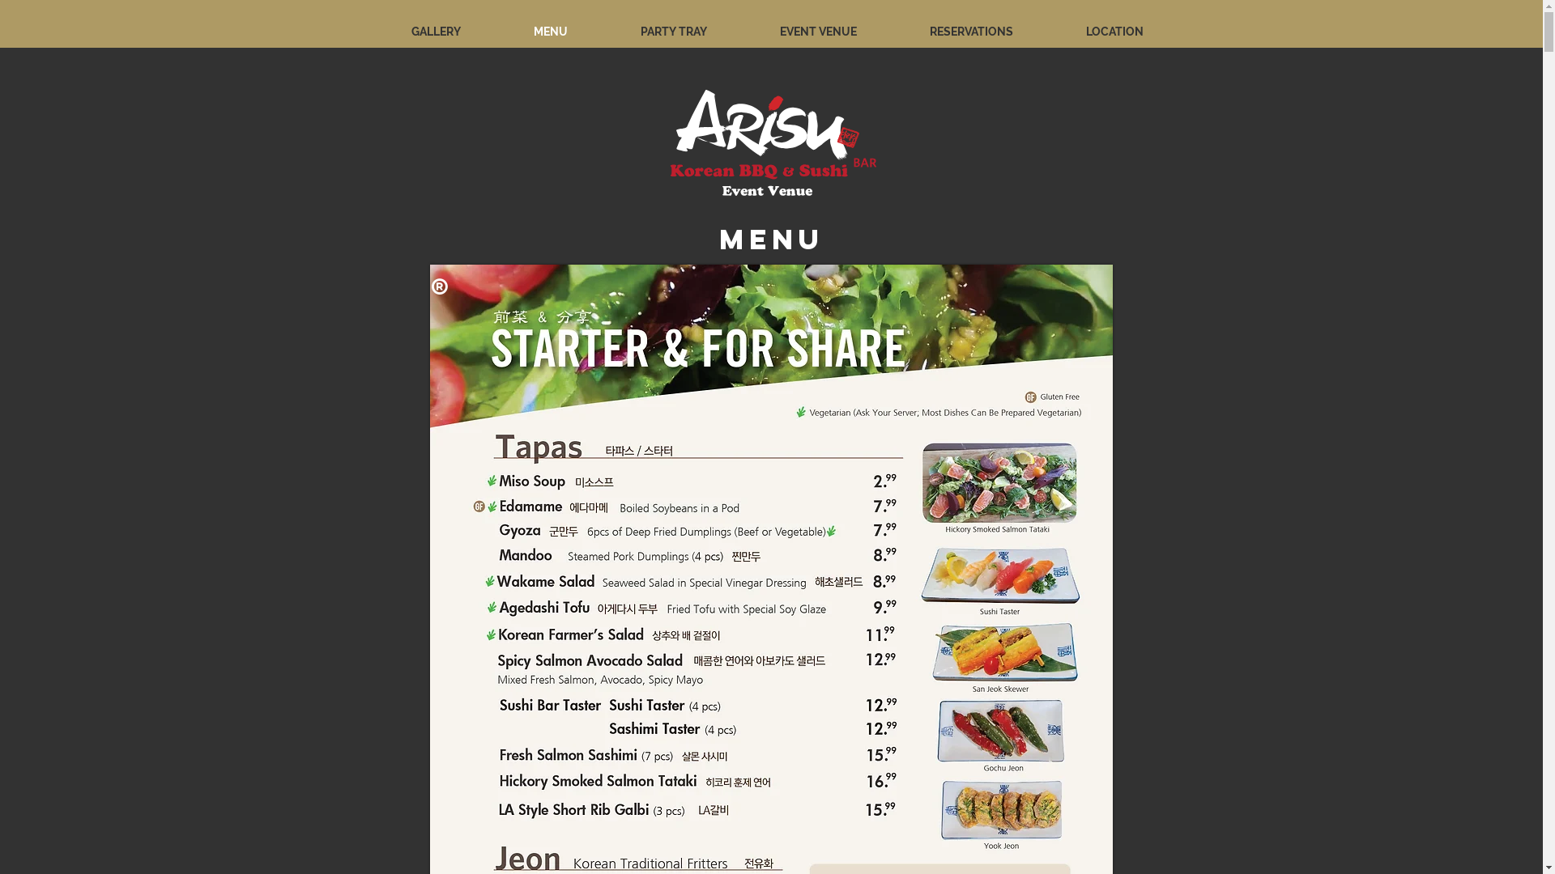 The height and width of the screenshot is (874, 1555). I want to click on MENU, so click(551, 32).